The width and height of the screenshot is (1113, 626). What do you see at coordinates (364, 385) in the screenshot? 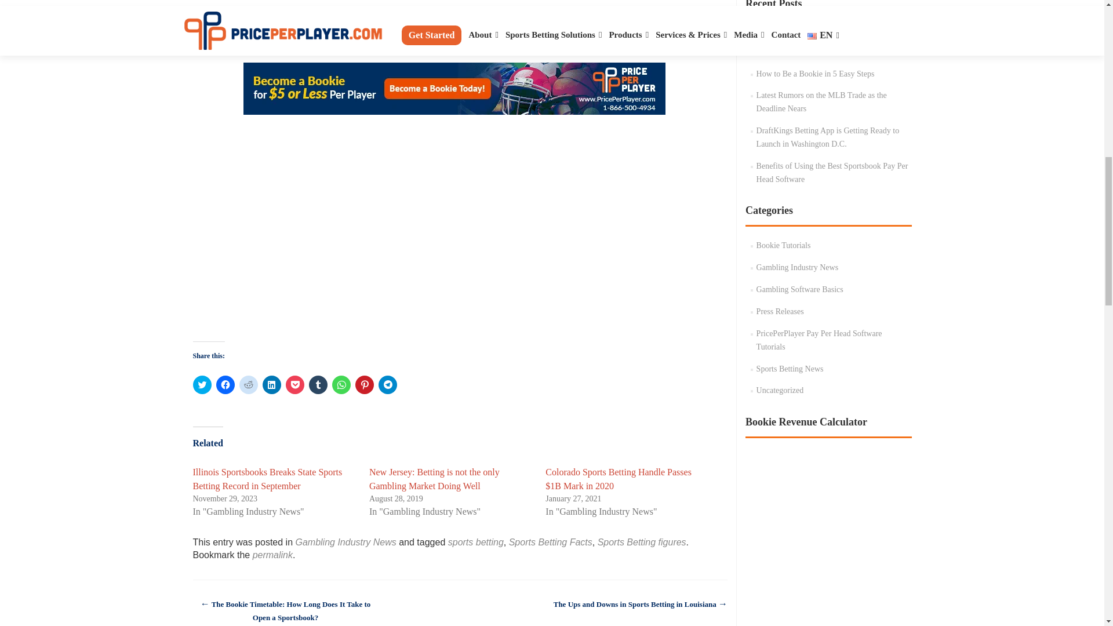
I see `Click to share on Pinterest` at bounding box center [364, 385].